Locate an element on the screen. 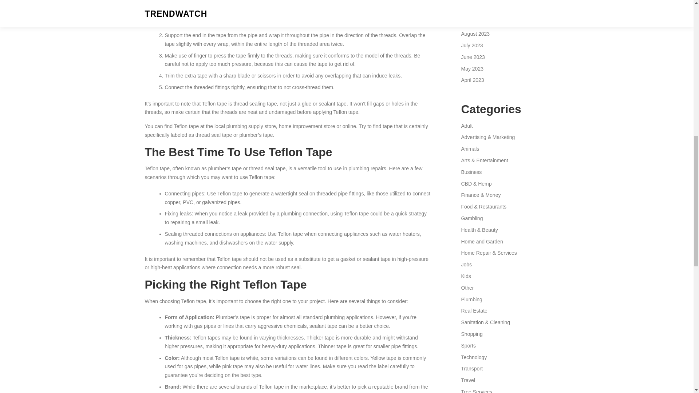 This screenshot has height=393, width=699. June 2023 is located at coordinates (473, 57).